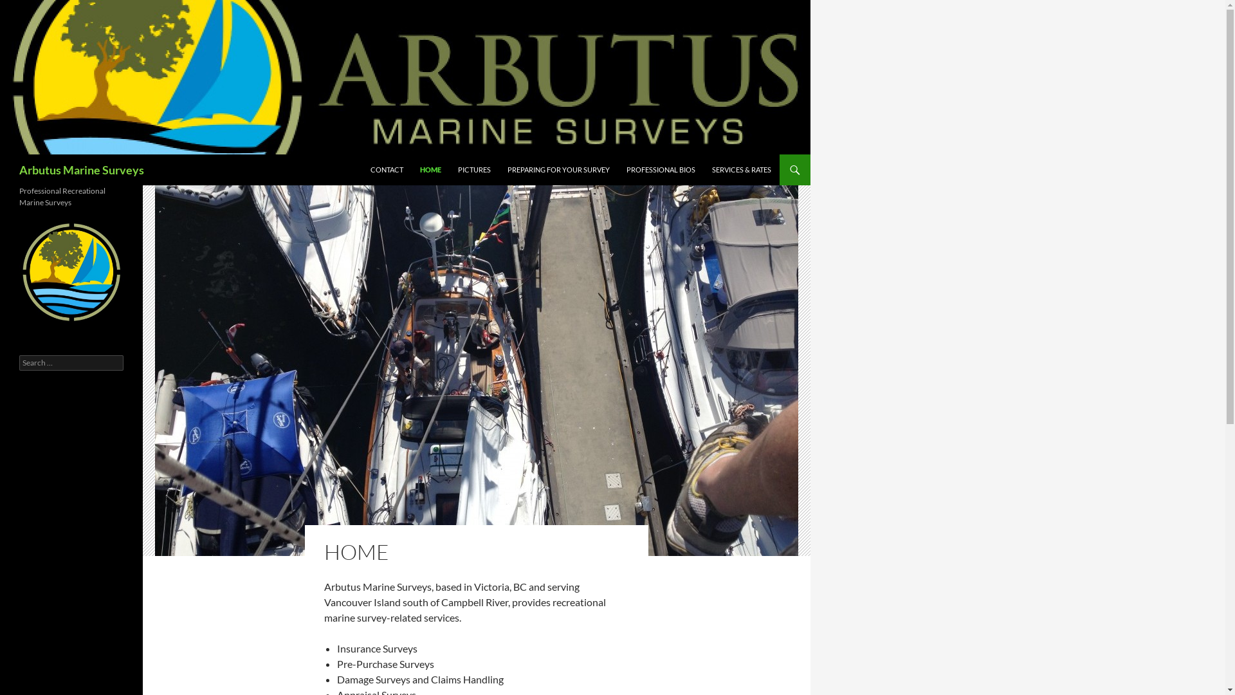 The height and width of the screenshot is (695, 1235). What do you see at coordinates (3, 154) in the screenshot?
I see `Search` at bounding box center [3, 154].